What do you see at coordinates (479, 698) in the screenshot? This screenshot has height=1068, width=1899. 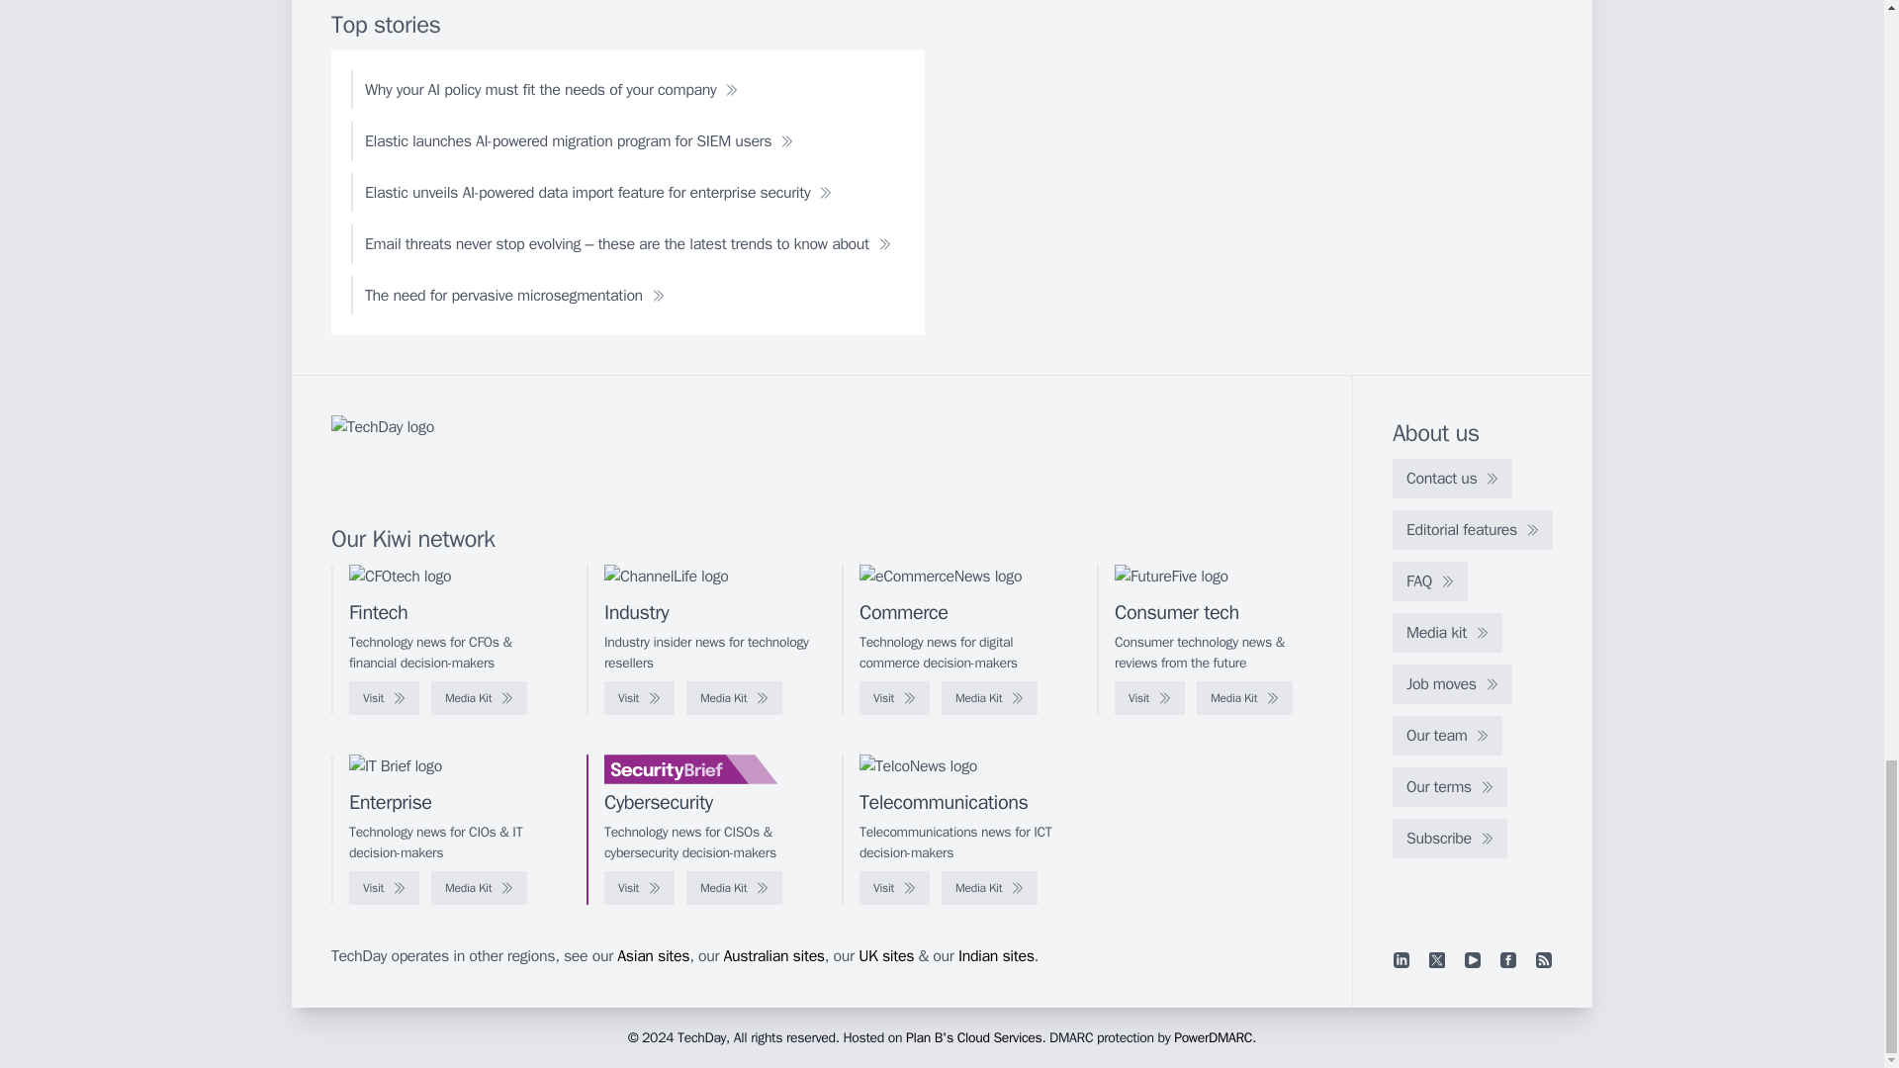 I see `Media Kit` at bounding box center [479, 698].